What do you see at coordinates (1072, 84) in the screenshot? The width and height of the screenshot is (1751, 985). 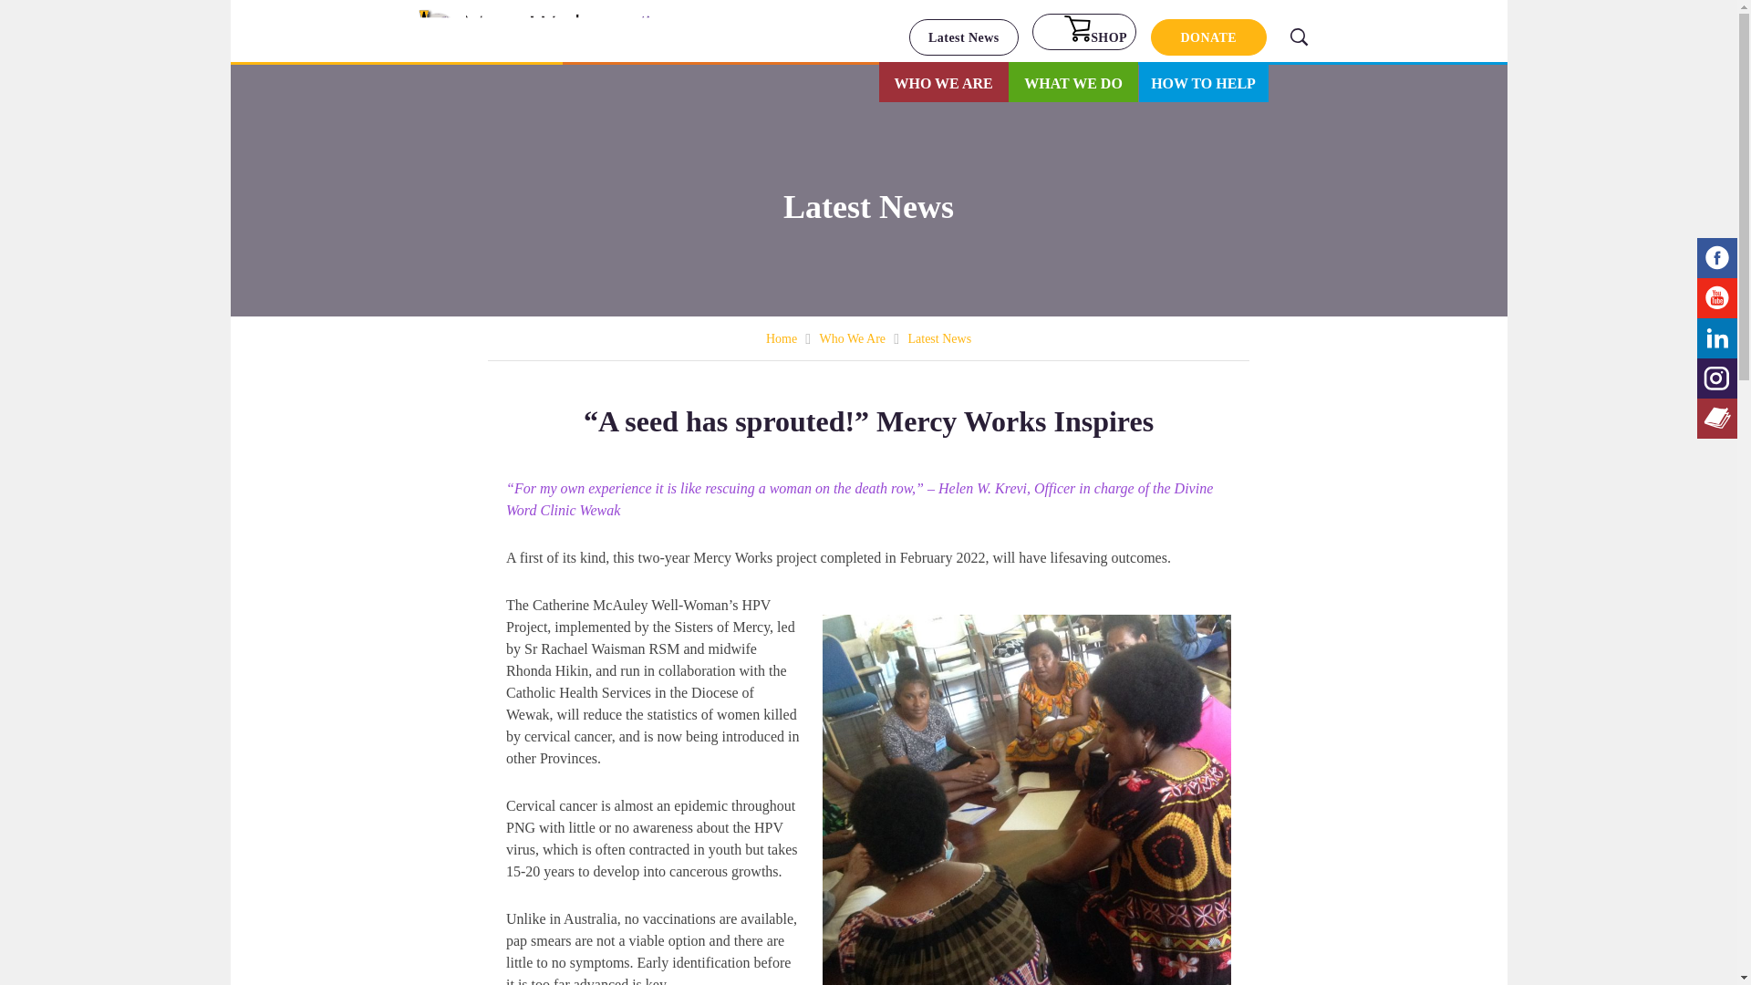 I see `WHAT WE DO` at bounding box center [1072, 84].